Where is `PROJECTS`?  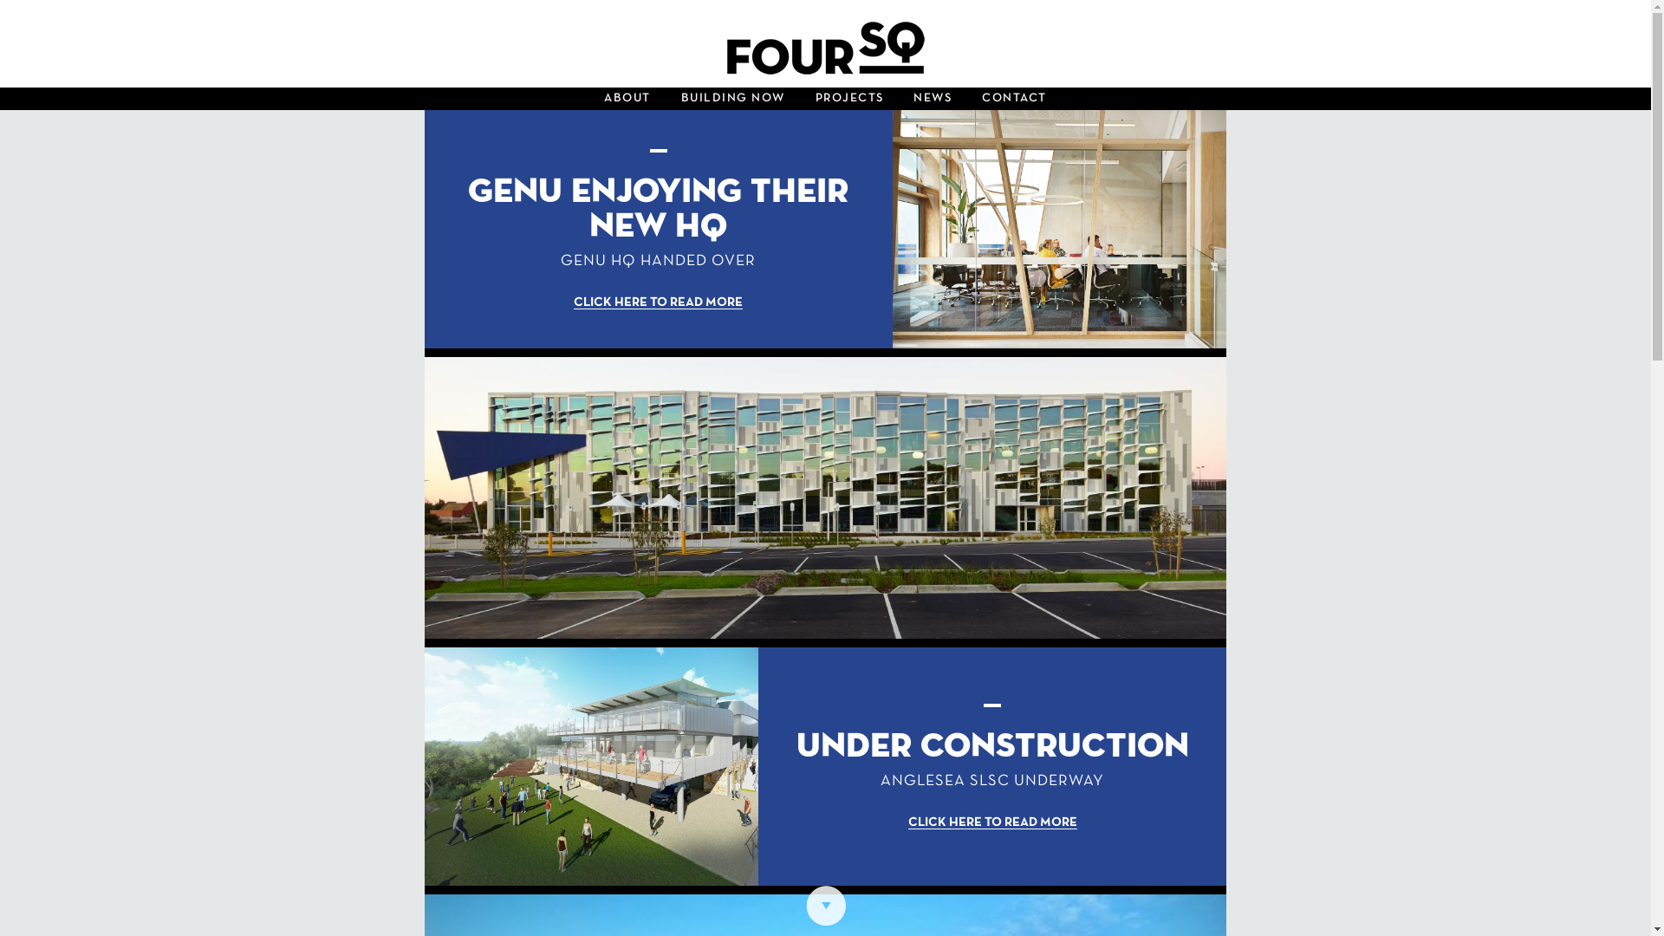
PROJECTS is located at coordinates (849, 99).